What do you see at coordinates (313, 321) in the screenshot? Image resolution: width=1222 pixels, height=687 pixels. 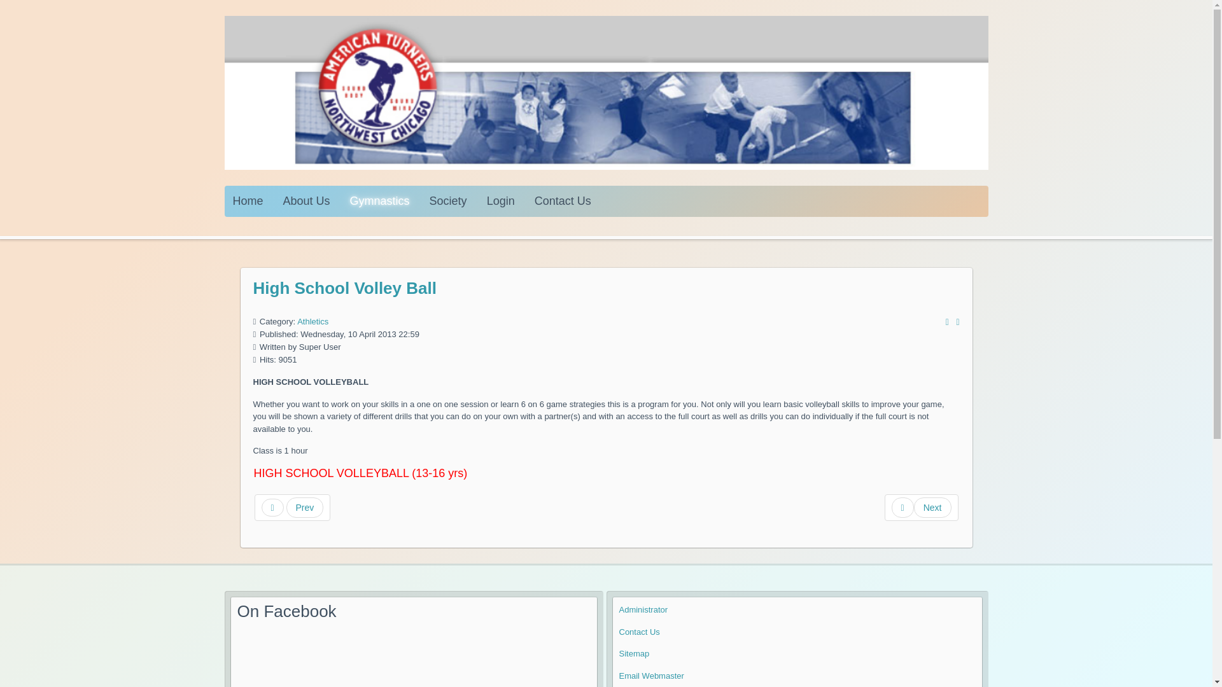 I see `Athletics` at bounding box center [313, 321].